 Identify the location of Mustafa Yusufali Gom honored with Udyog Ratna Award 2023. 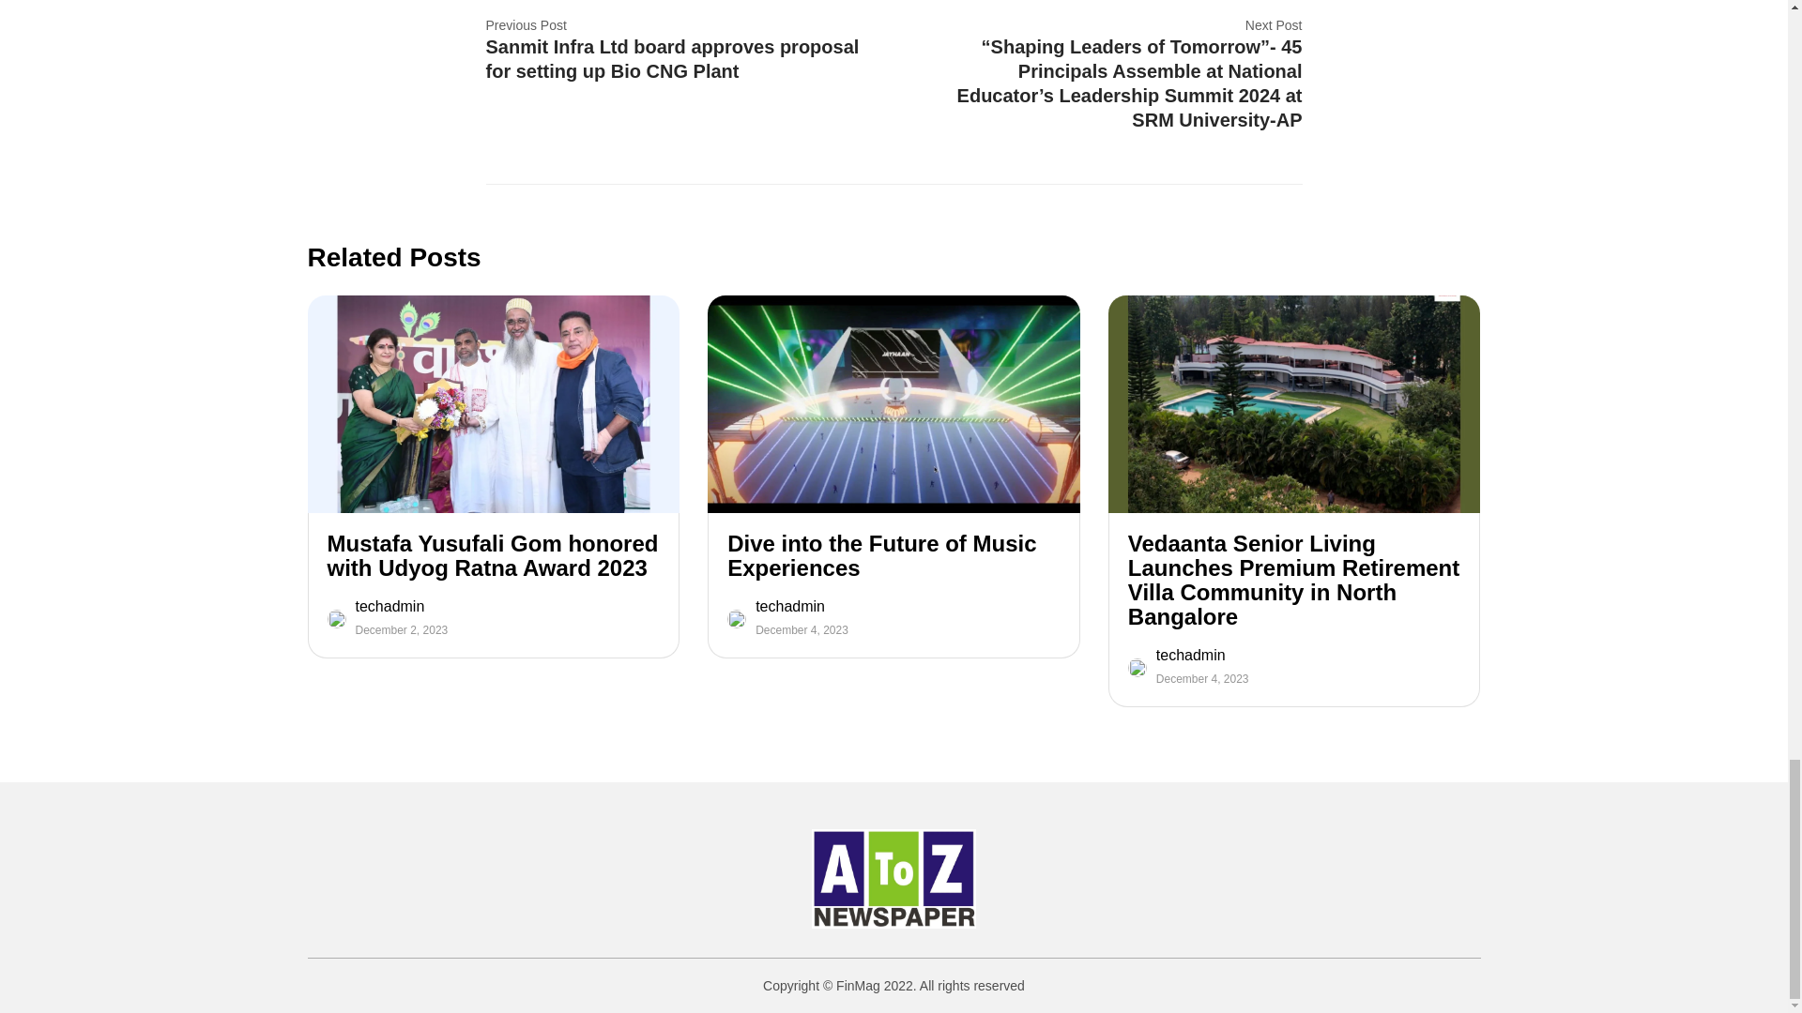
(492, 555).